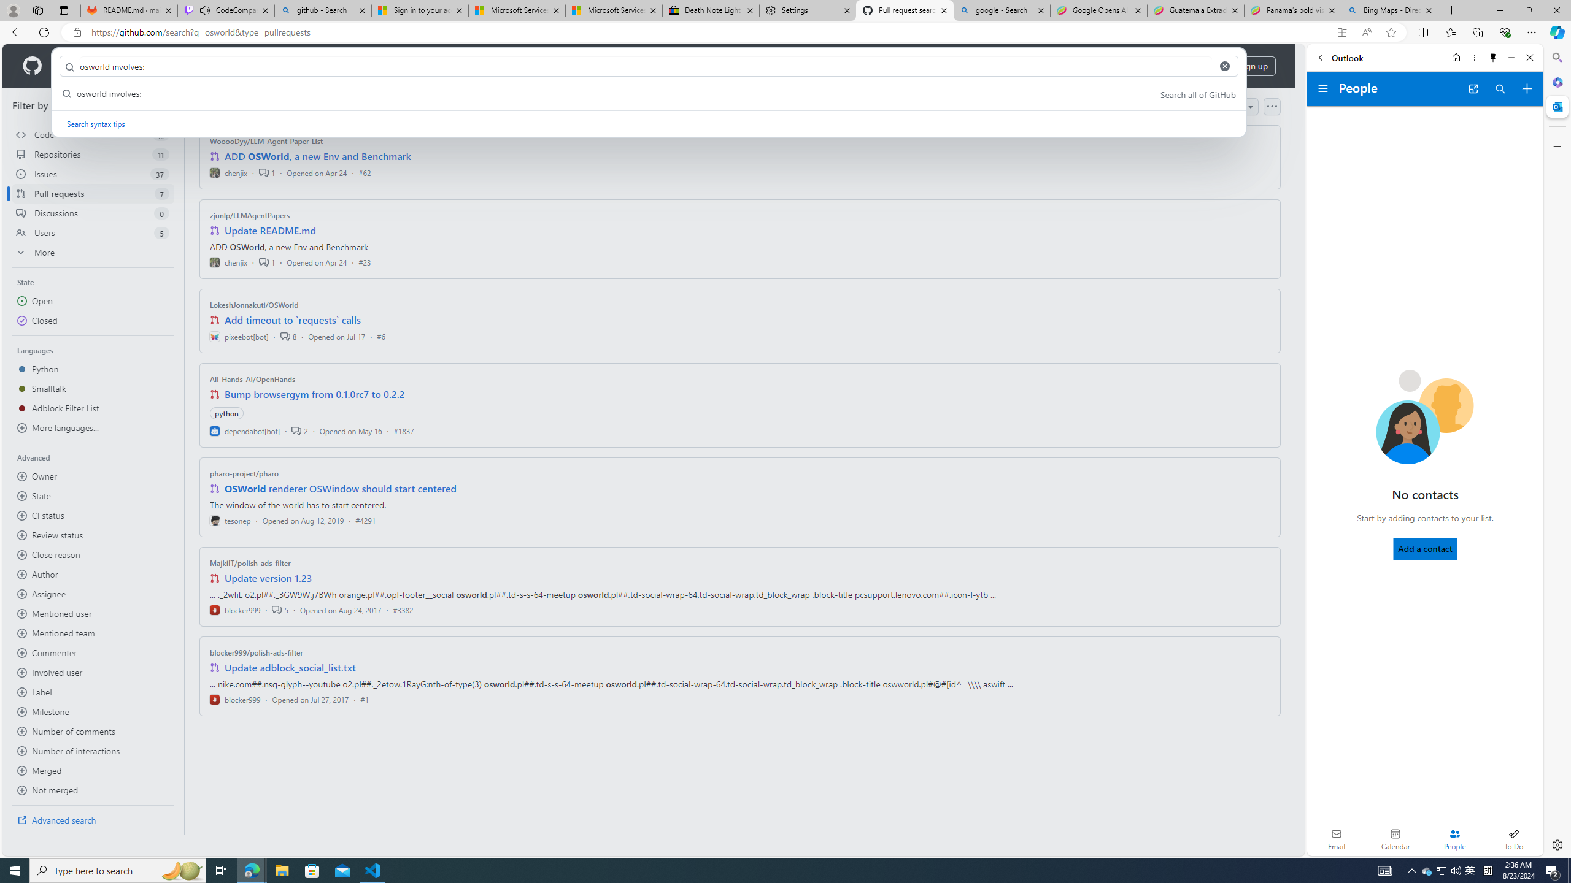  I want to click on google - Search, so click(1002, 10).